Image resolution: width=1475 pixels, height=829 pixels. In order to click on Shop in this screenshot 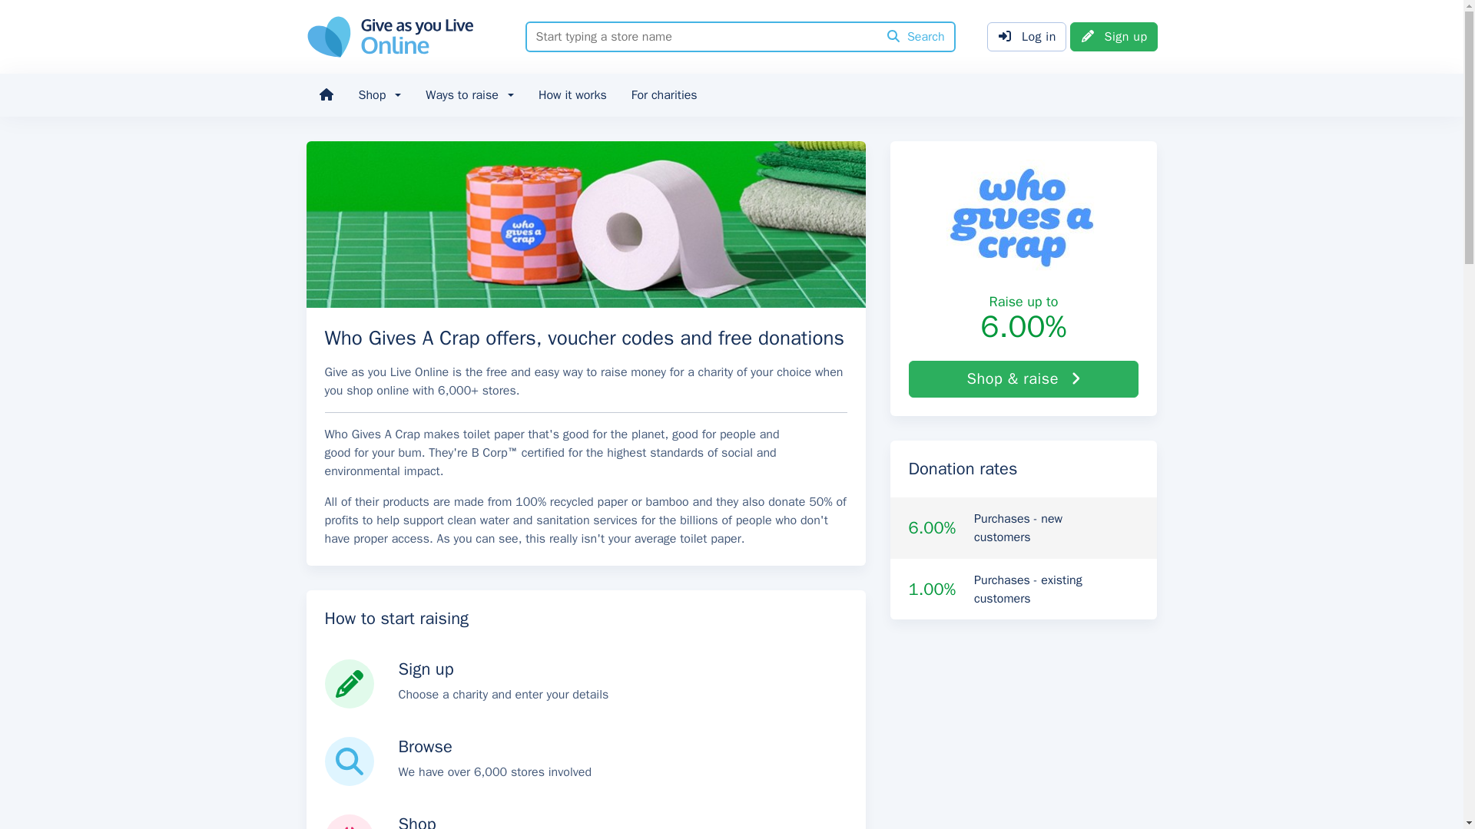, I will do `click(379, 95)`.